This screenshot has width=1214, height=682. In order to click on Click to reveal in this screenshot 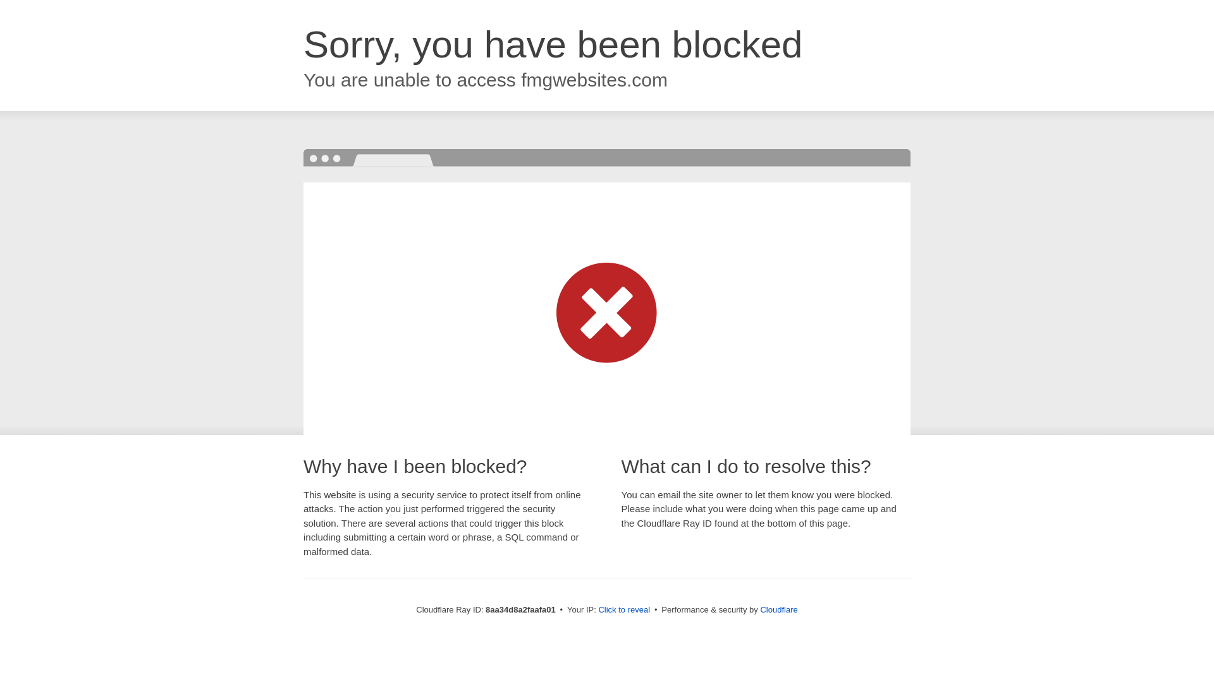, I will do `click(623, 610)`.